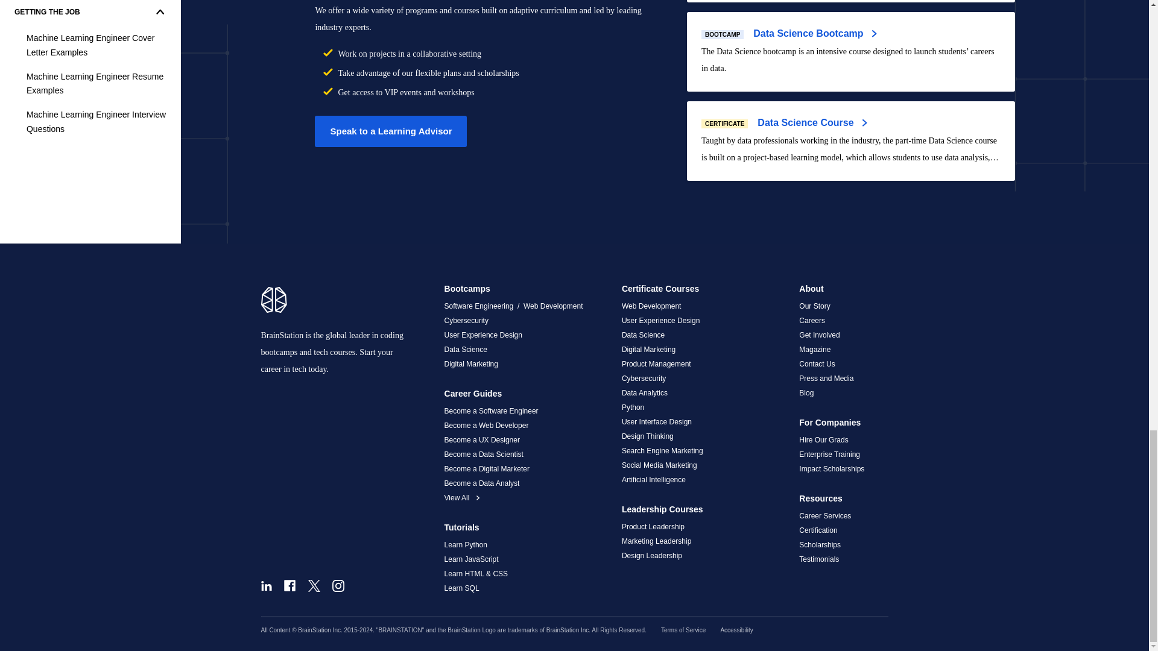 This screenshot has height=651, width=1158. Describe the element at coordinates (314, 585) in the screenshot. I see `BrainStation X` at that location.